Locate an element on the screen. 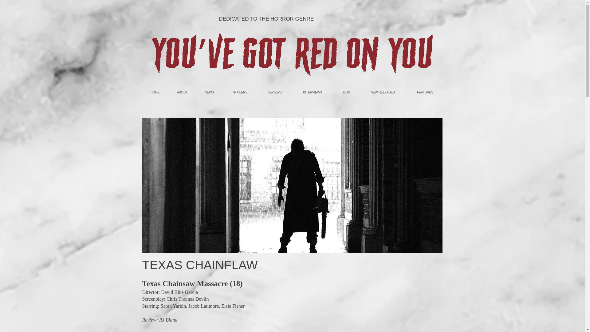 This screenshot has height=332, width=590. INTERVIEWS is located at coordinates (312, 93).